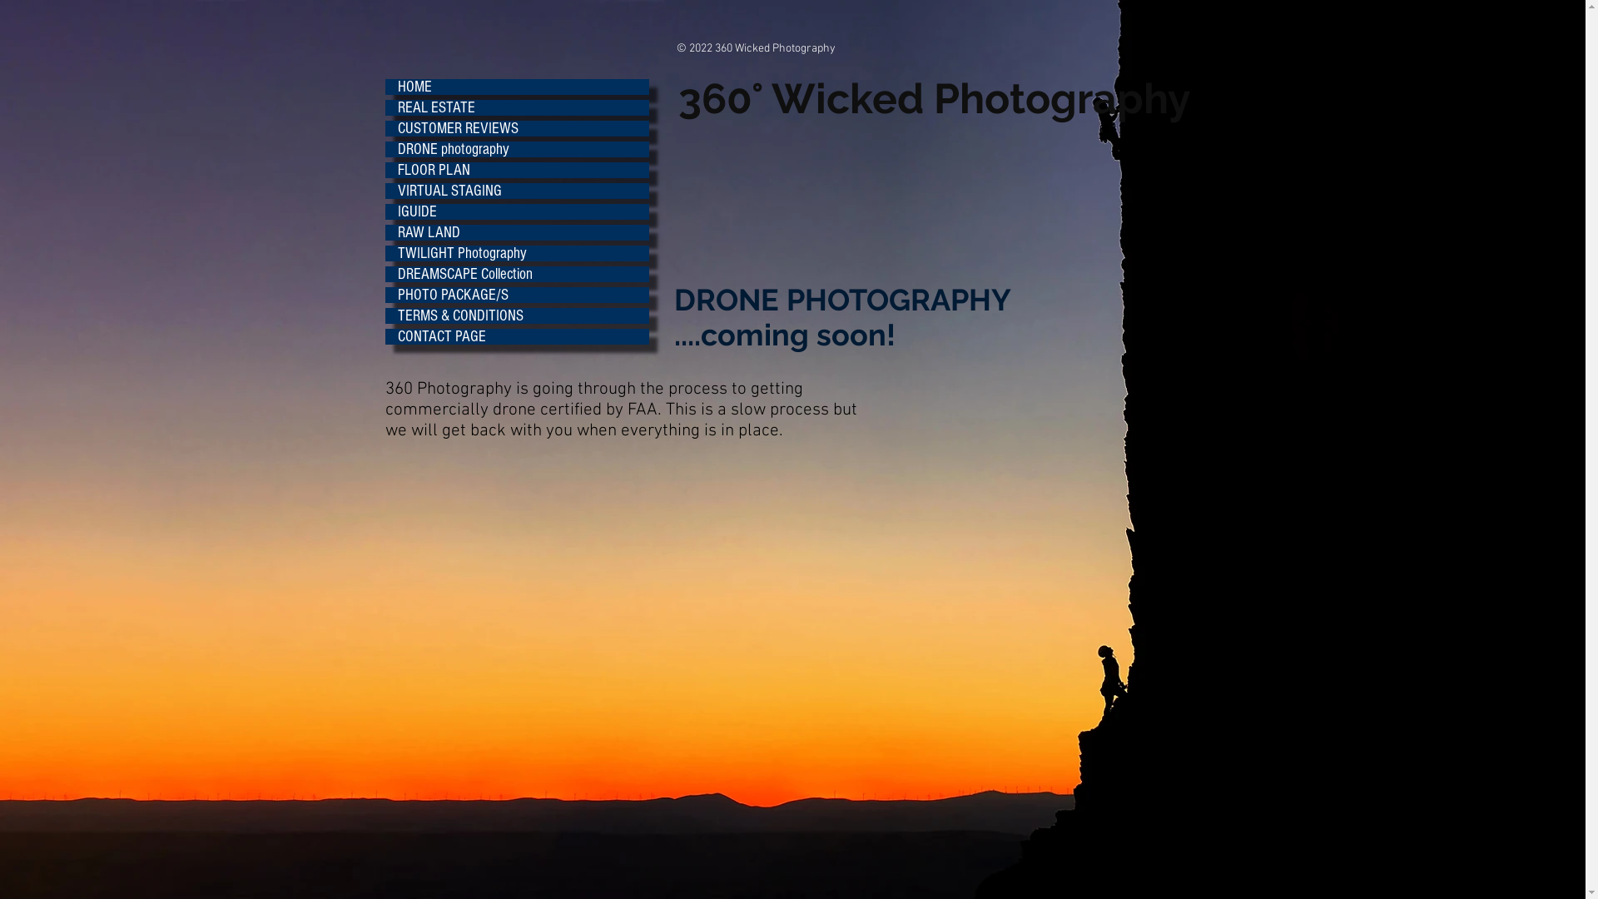  Describe the element at coordinates (516, 170) in the screenshot. I see `FLOOR PLAN` at that location.